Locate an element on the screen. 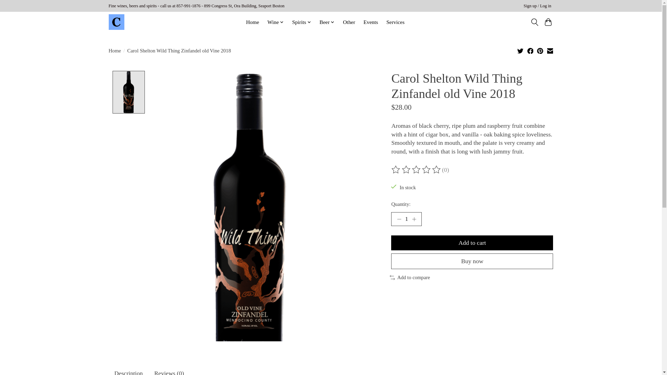 The image size is (667, 375). Wine is located at coordinates (276, 22).